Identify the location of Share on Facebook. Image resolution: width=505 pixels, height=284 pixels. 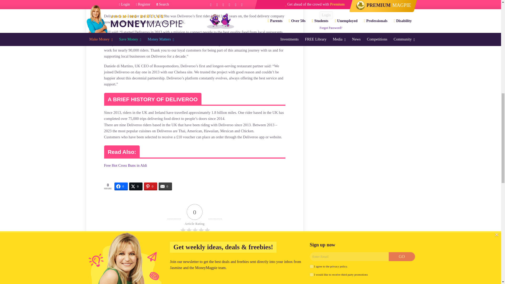
(121, 186).